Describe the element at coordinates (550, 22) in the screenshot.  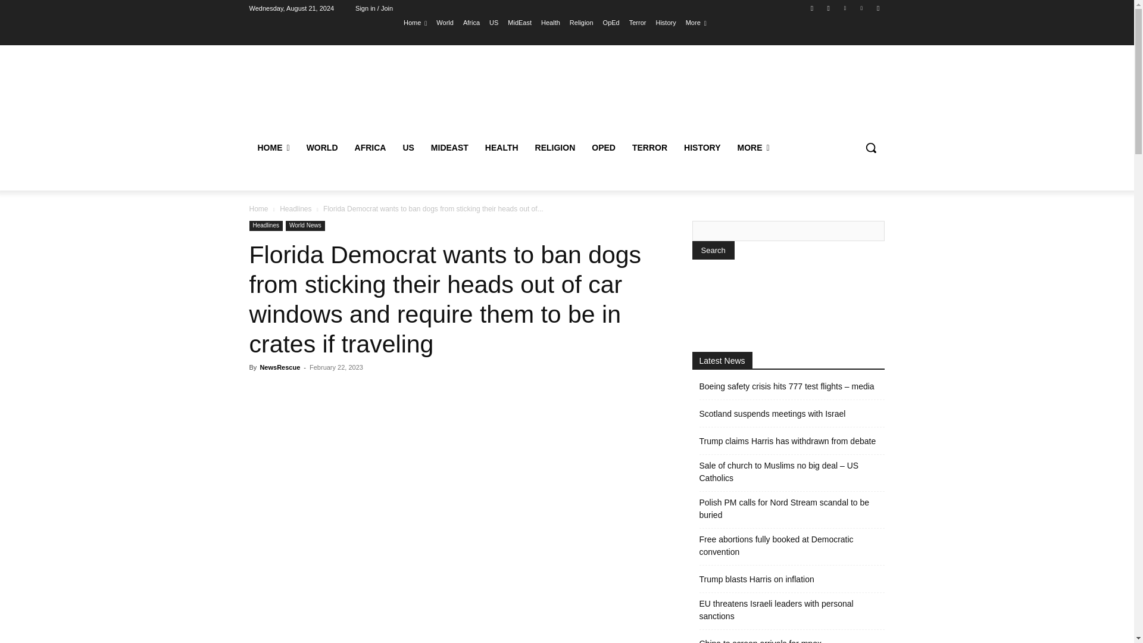
I see `Health` at that location.